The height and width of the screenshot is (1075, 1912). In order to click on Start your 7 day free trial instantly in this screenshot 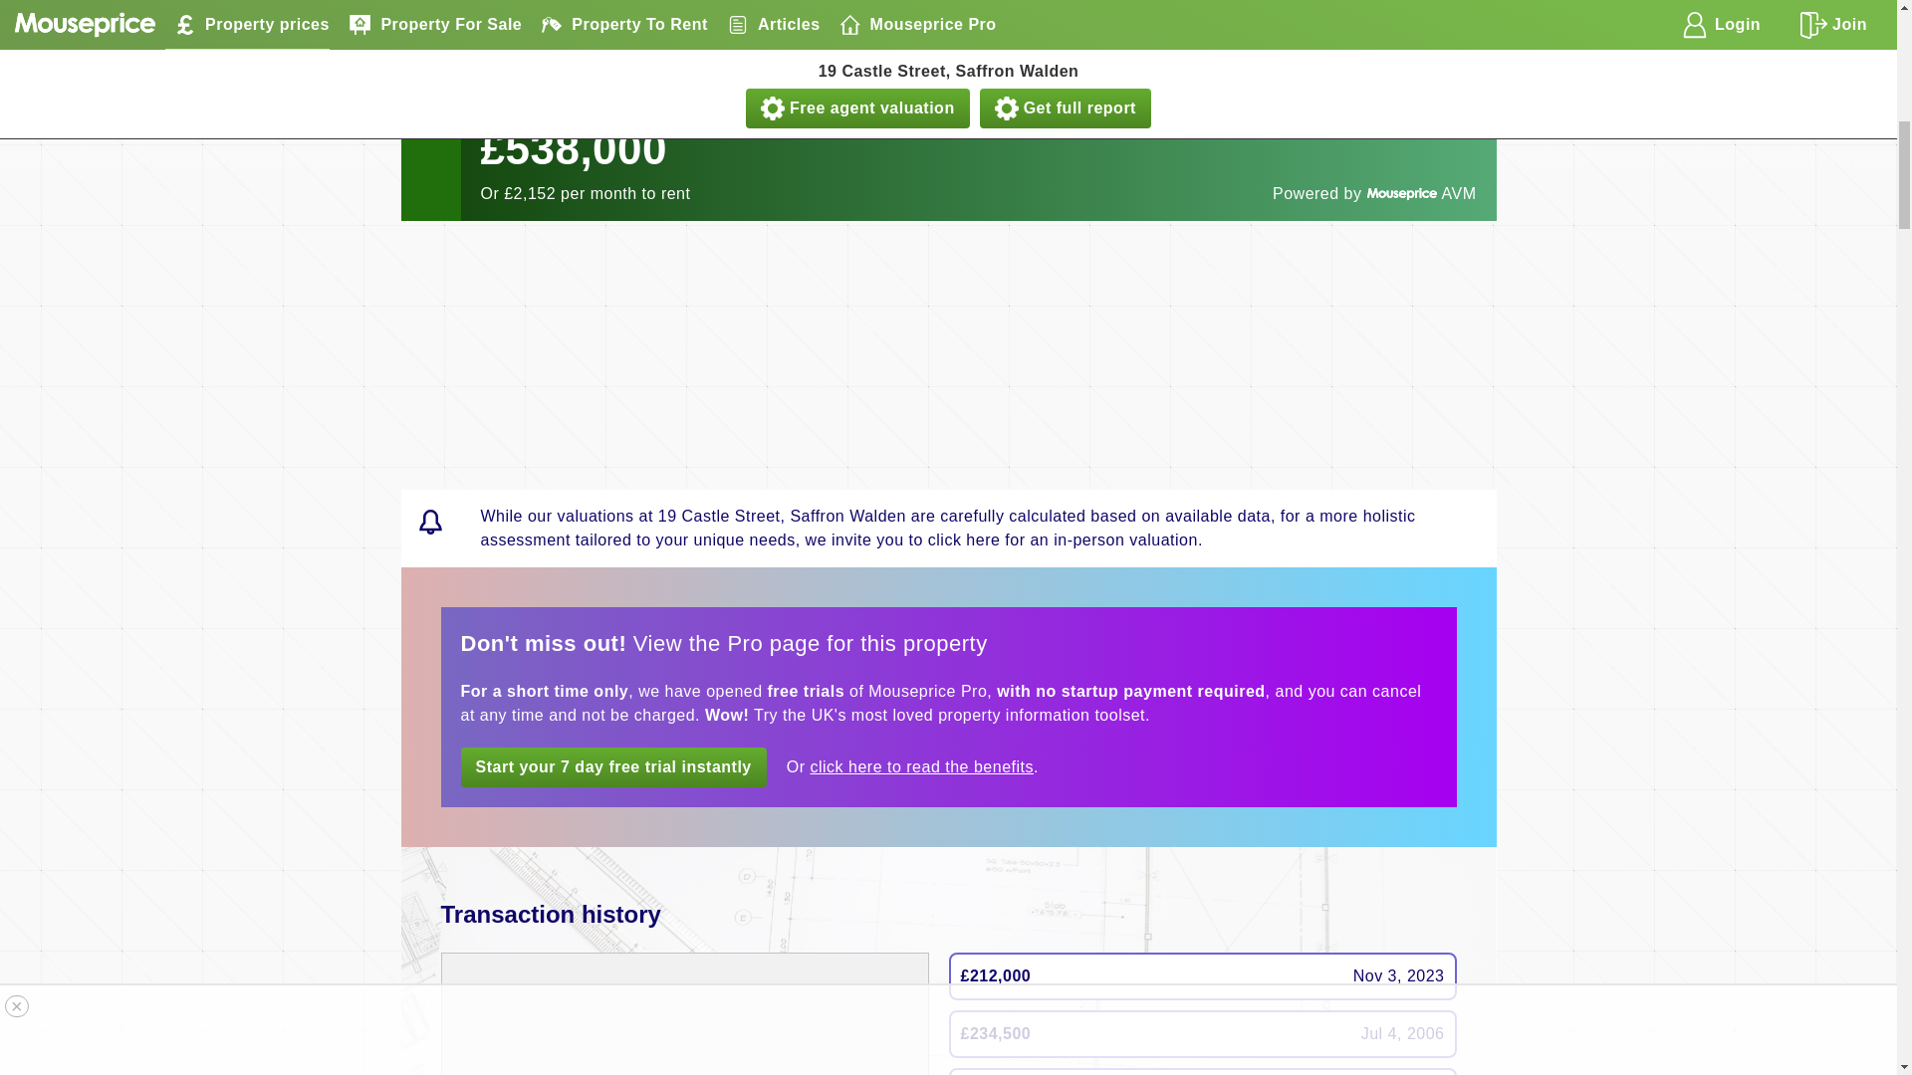, I will do `click(613, 766)`.